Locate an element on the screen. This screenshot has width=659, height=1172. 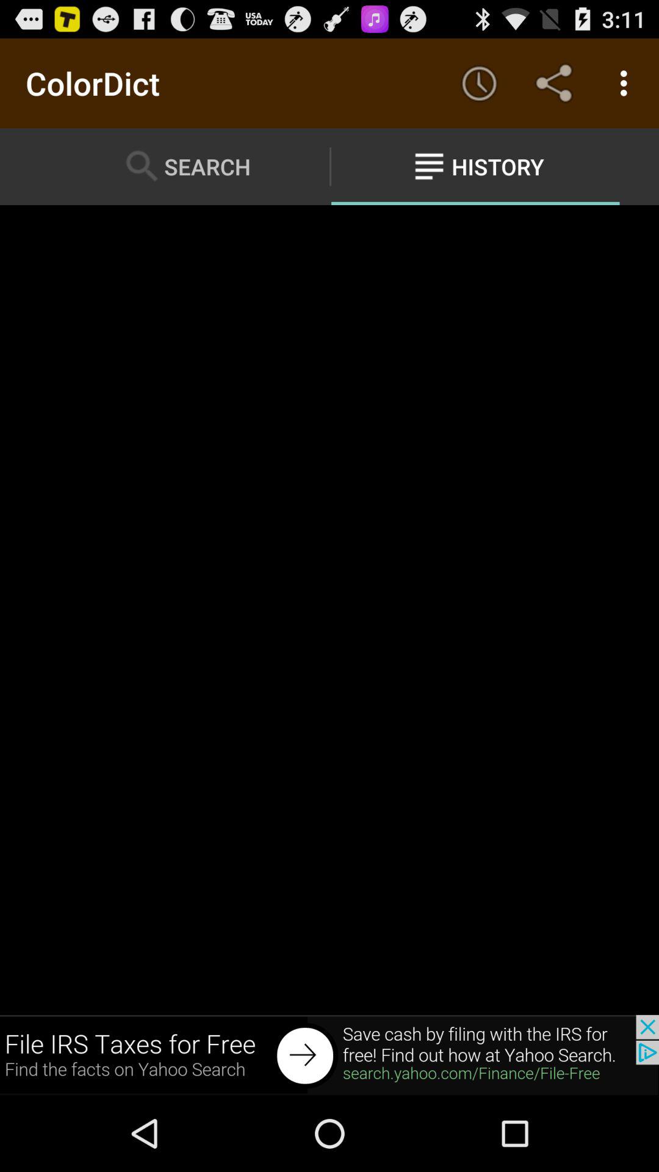
new advertisement go option is located at coordinates (329, 1055).